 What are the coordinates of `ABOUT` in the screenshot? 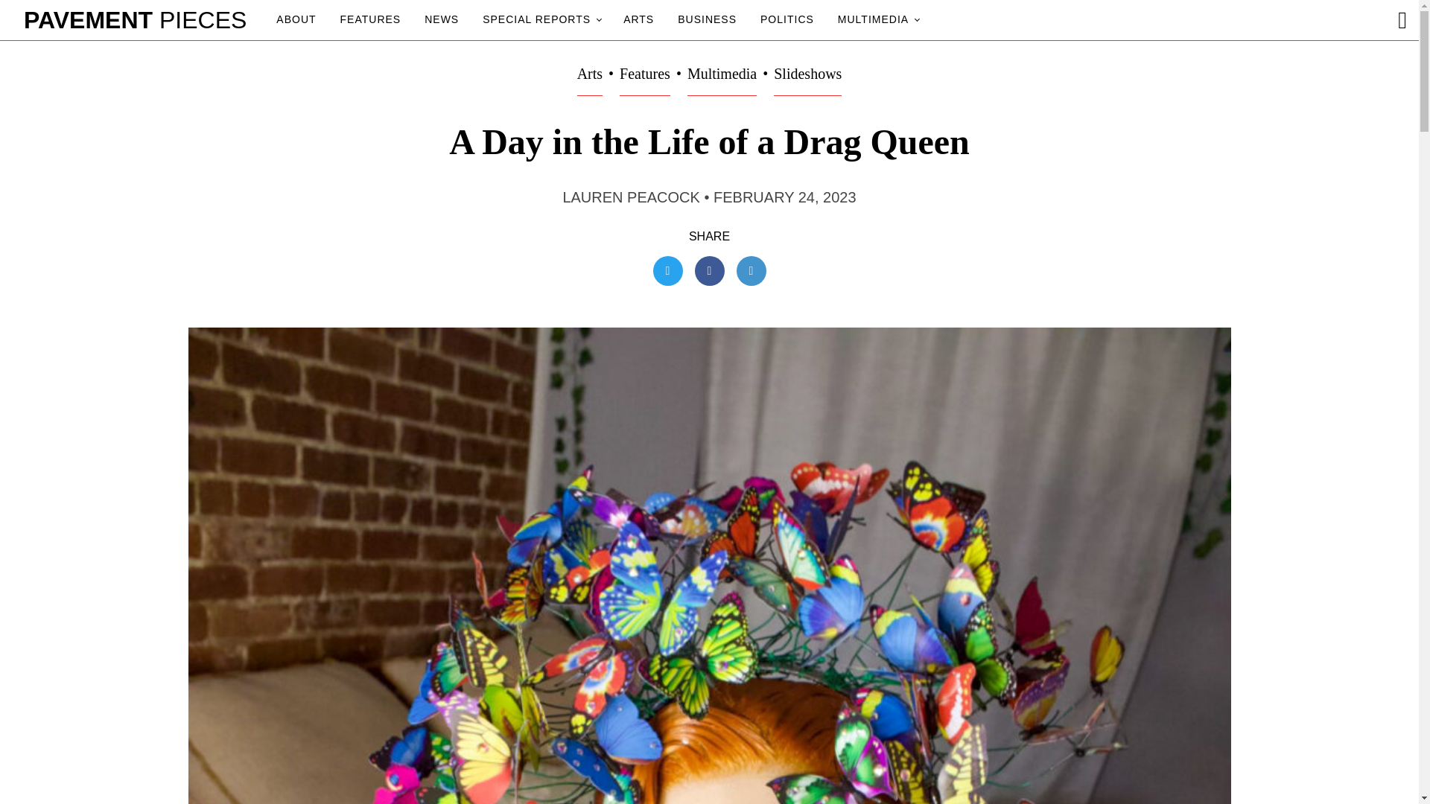 It's located at (296, 20).